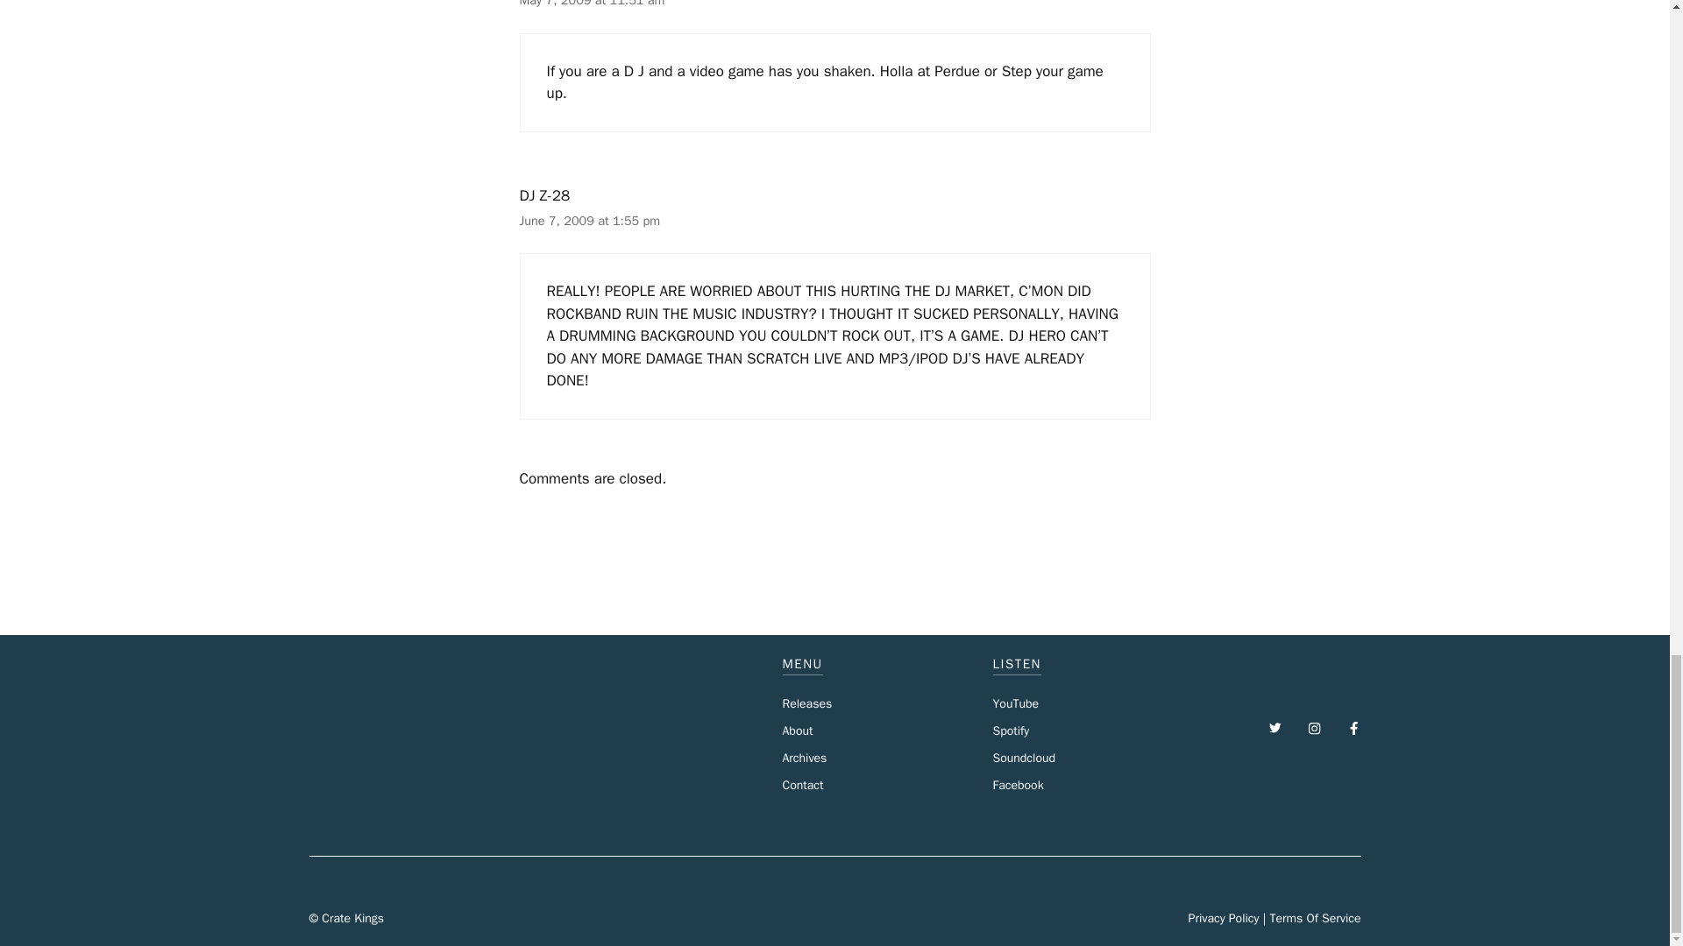  Describe the element at coordinates (1010, 731) in the screenshot. I see `Spotify` at that location.